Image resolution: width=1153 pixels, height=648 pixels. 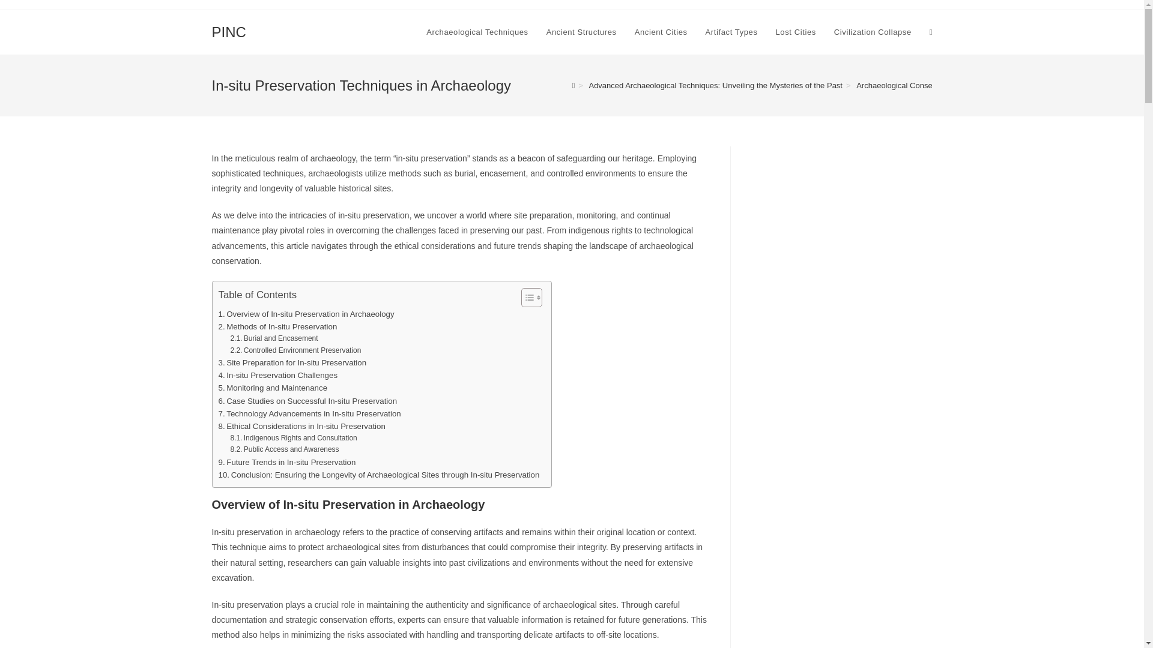 I want to click on Future Trends in In-situ Preservation, so click(x=287, y=462).